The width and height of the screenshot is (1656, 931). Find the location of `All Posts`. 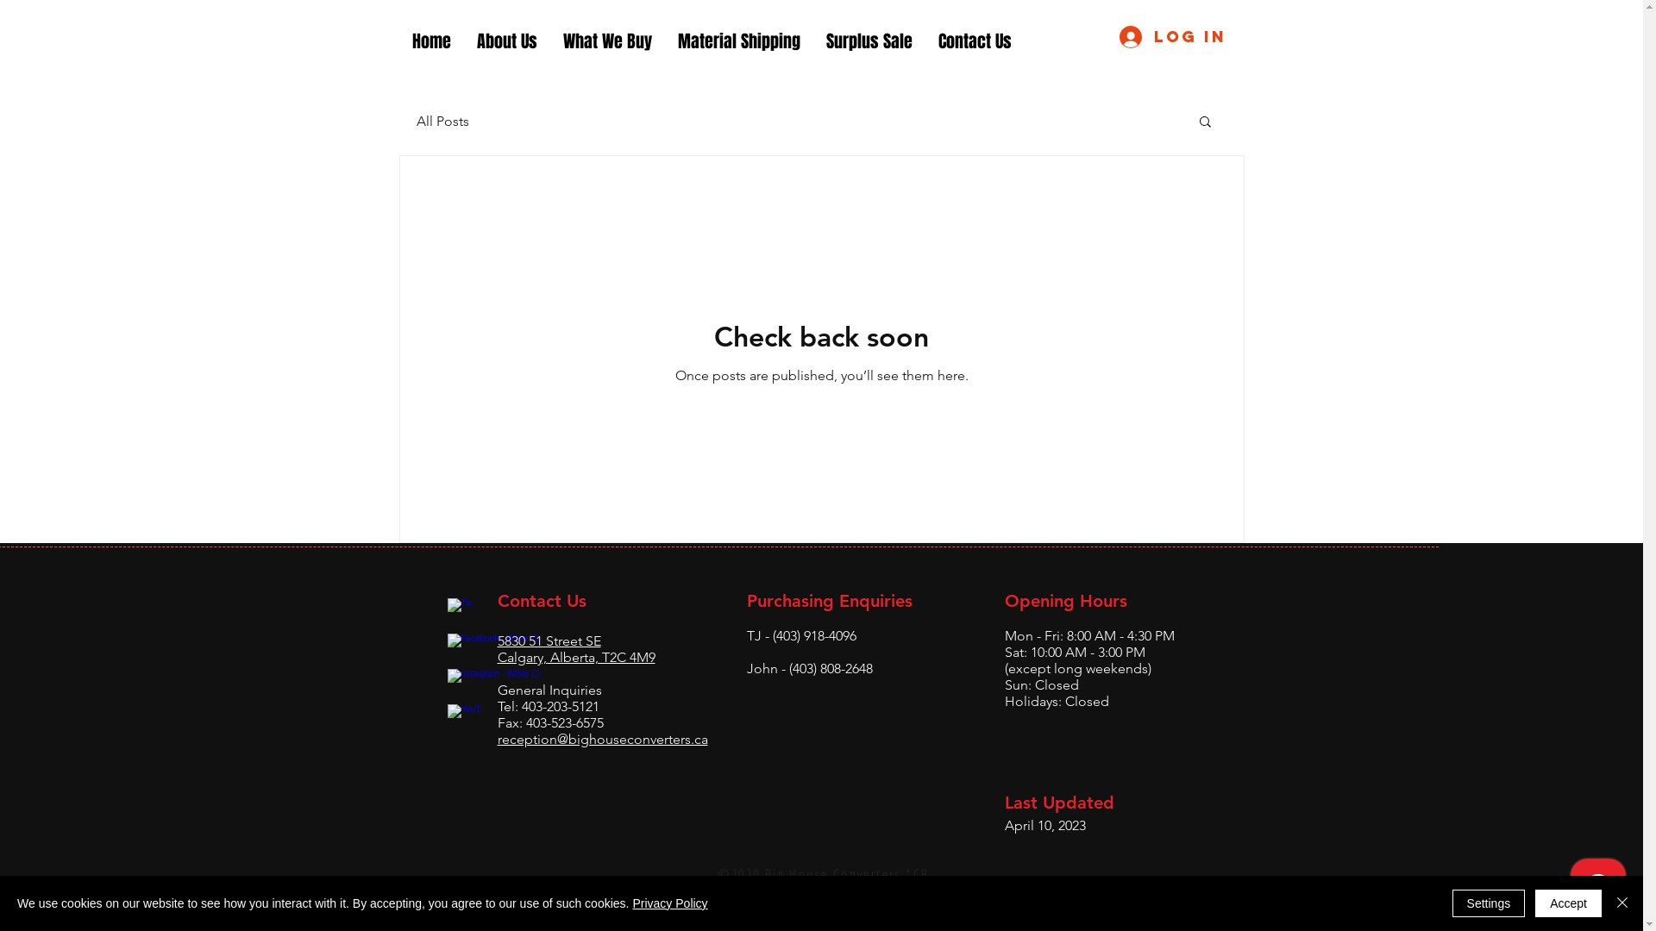

All Posts is located at coordinates (442, 121).